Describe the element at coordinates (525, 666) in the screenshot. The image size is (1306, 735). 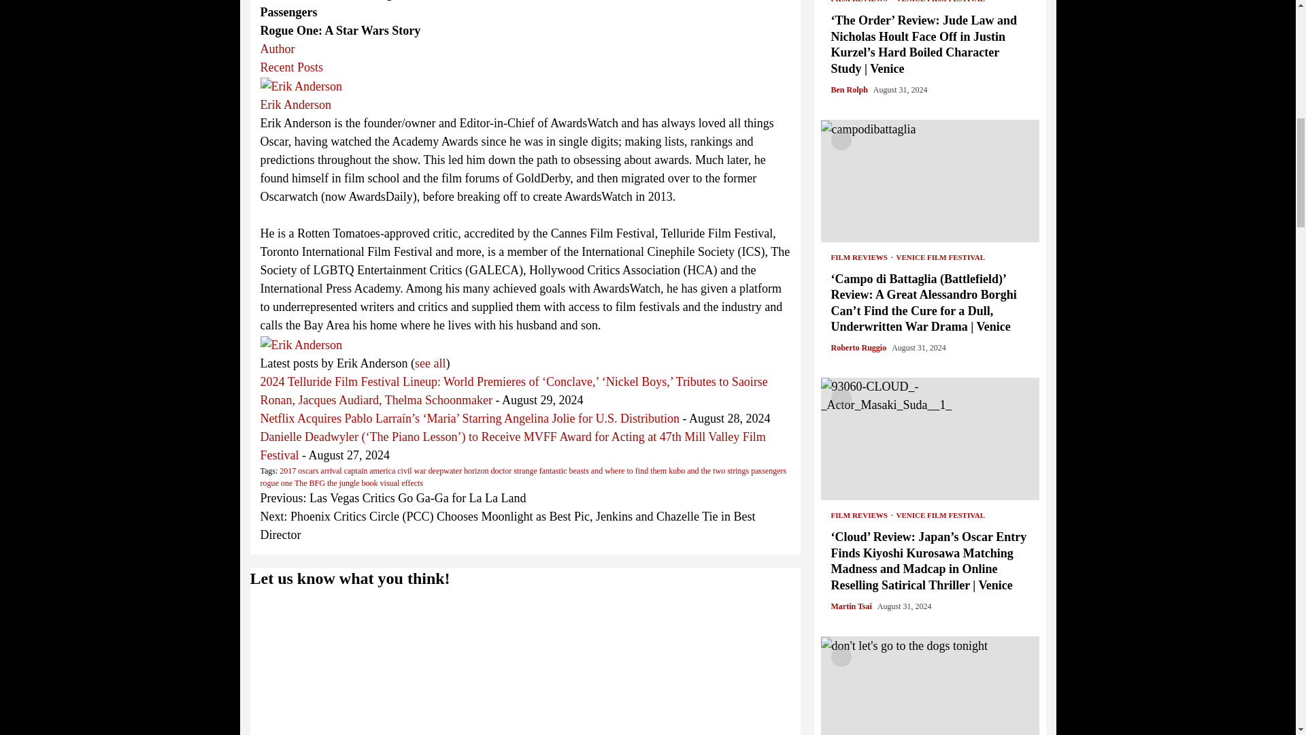
I see `Comment Form` at that location.